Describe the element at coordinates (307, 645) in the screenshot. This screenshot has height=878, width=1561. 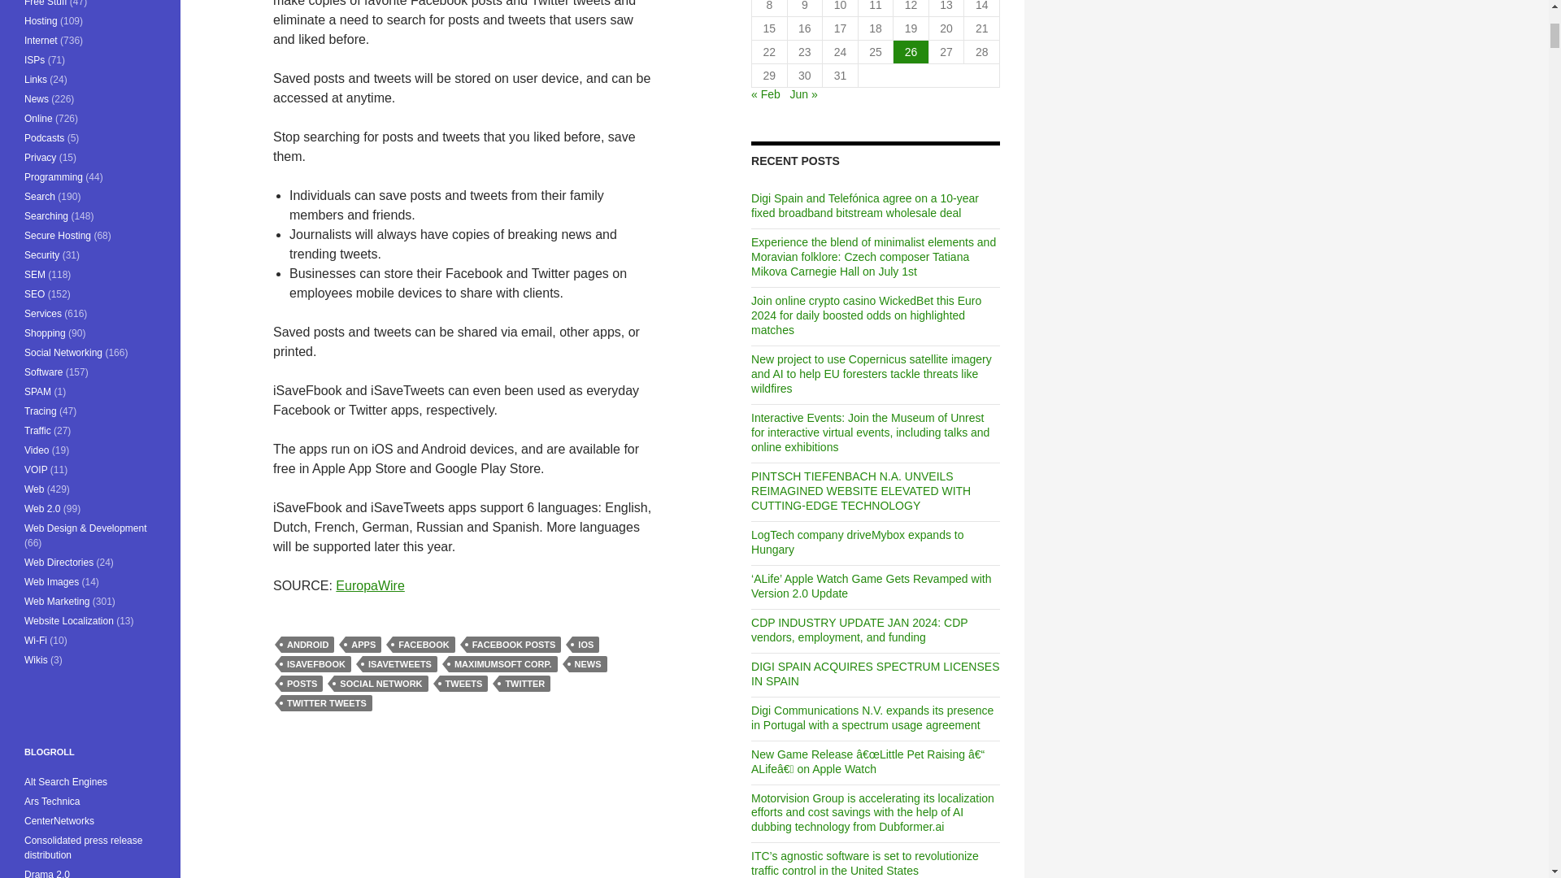
I see `ANDROID` at that location.